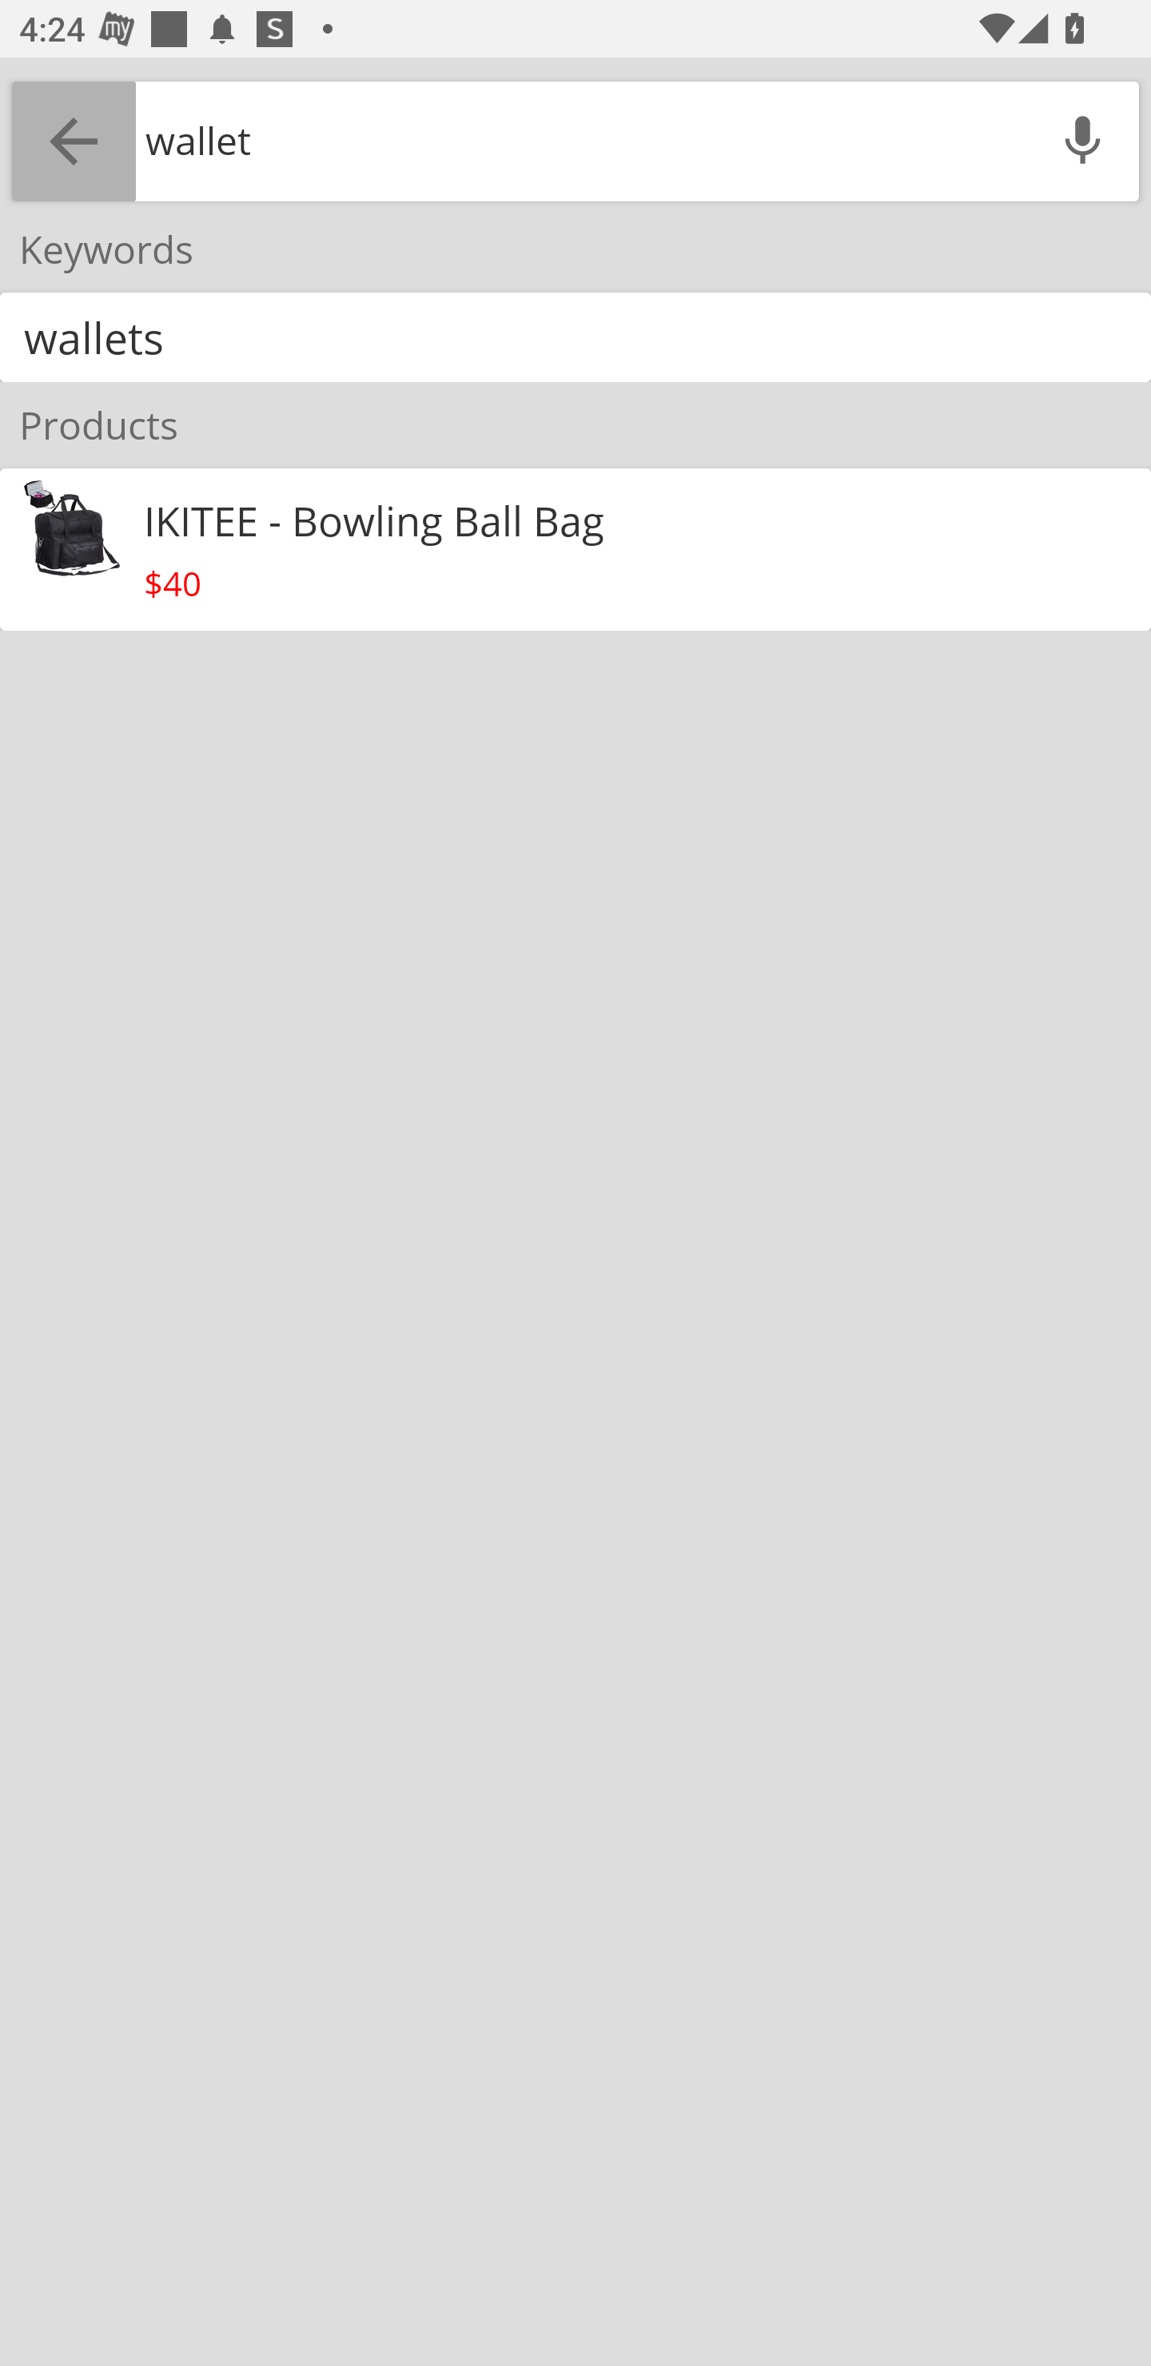 Image resolution: width=1151 pixels, height=2366 pixels. What do you see at coordinates (575, 337) in the screenshot?
I see `wallets` at bounding box center [575, 337].